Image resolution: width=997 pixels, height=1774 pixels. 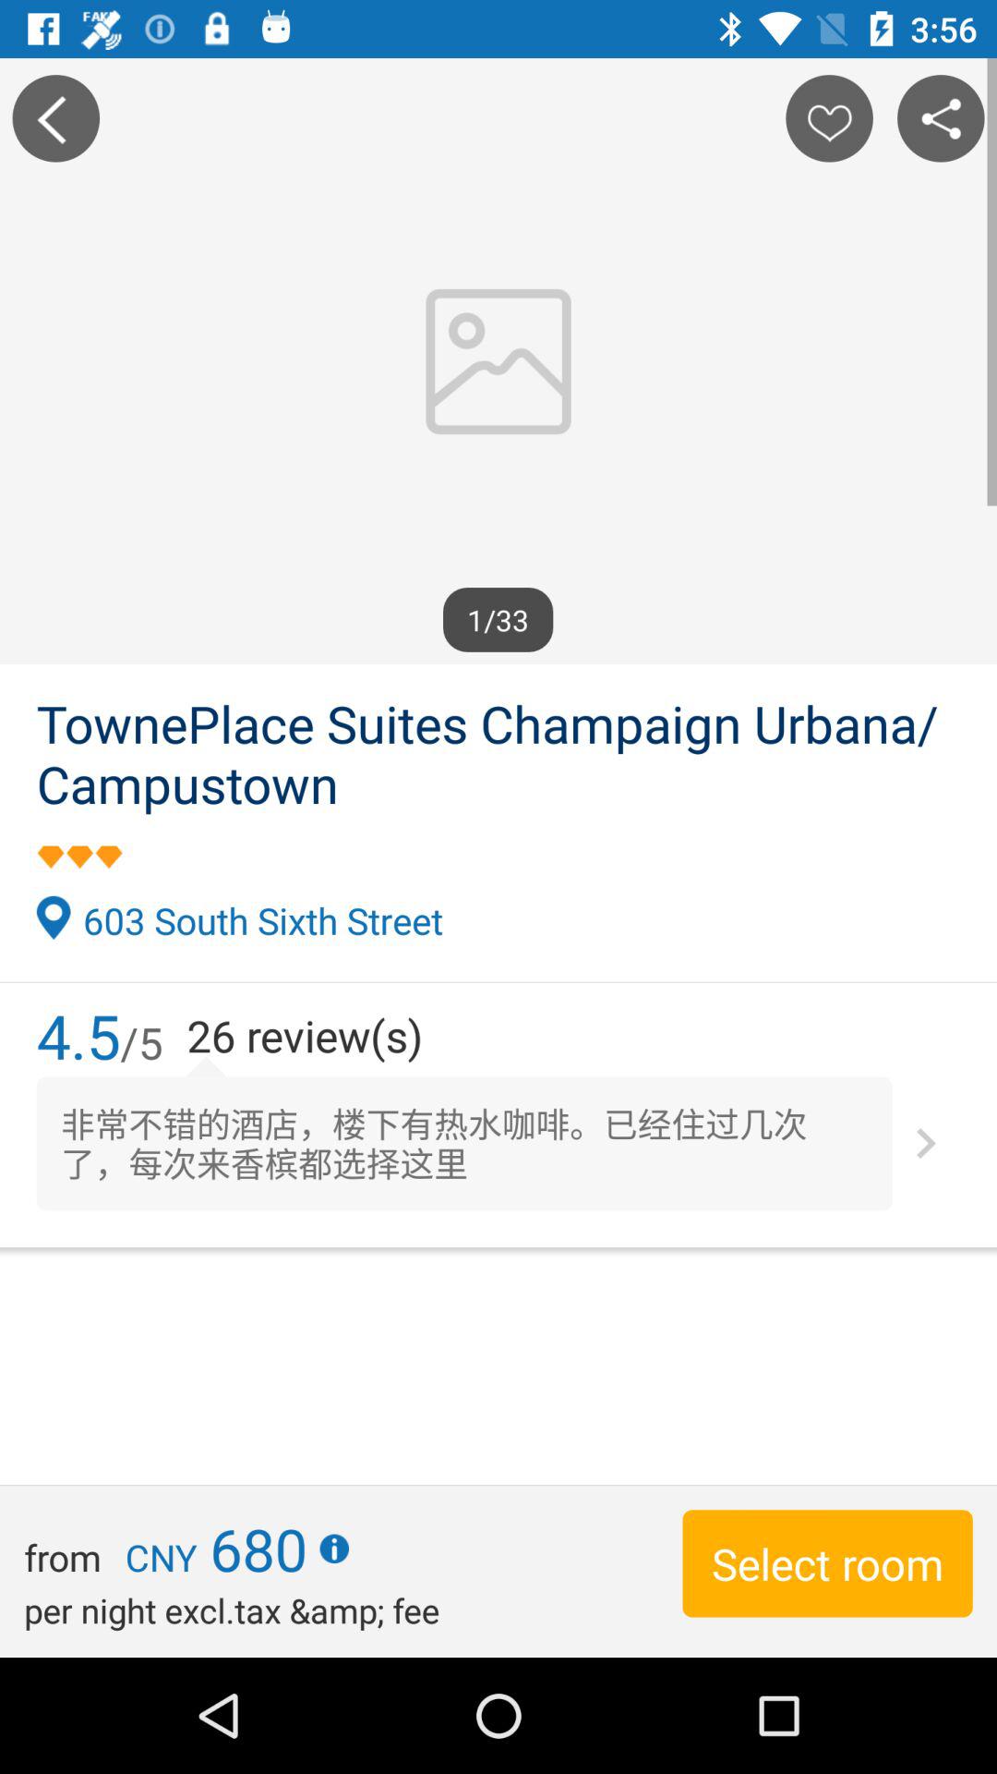 I want to click on choose the item above towneplace suites champaign item, so click(x=55, y=118).